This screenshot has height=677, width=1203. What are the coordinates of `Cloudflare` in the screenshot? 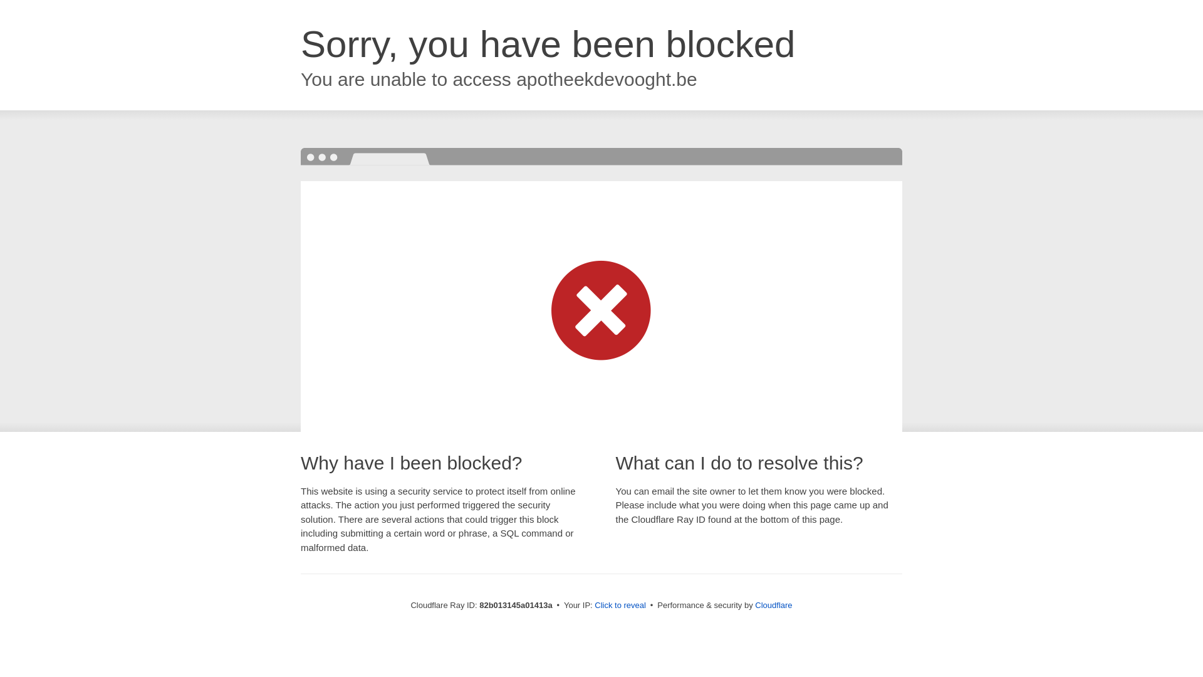 It's located at (773, 606).